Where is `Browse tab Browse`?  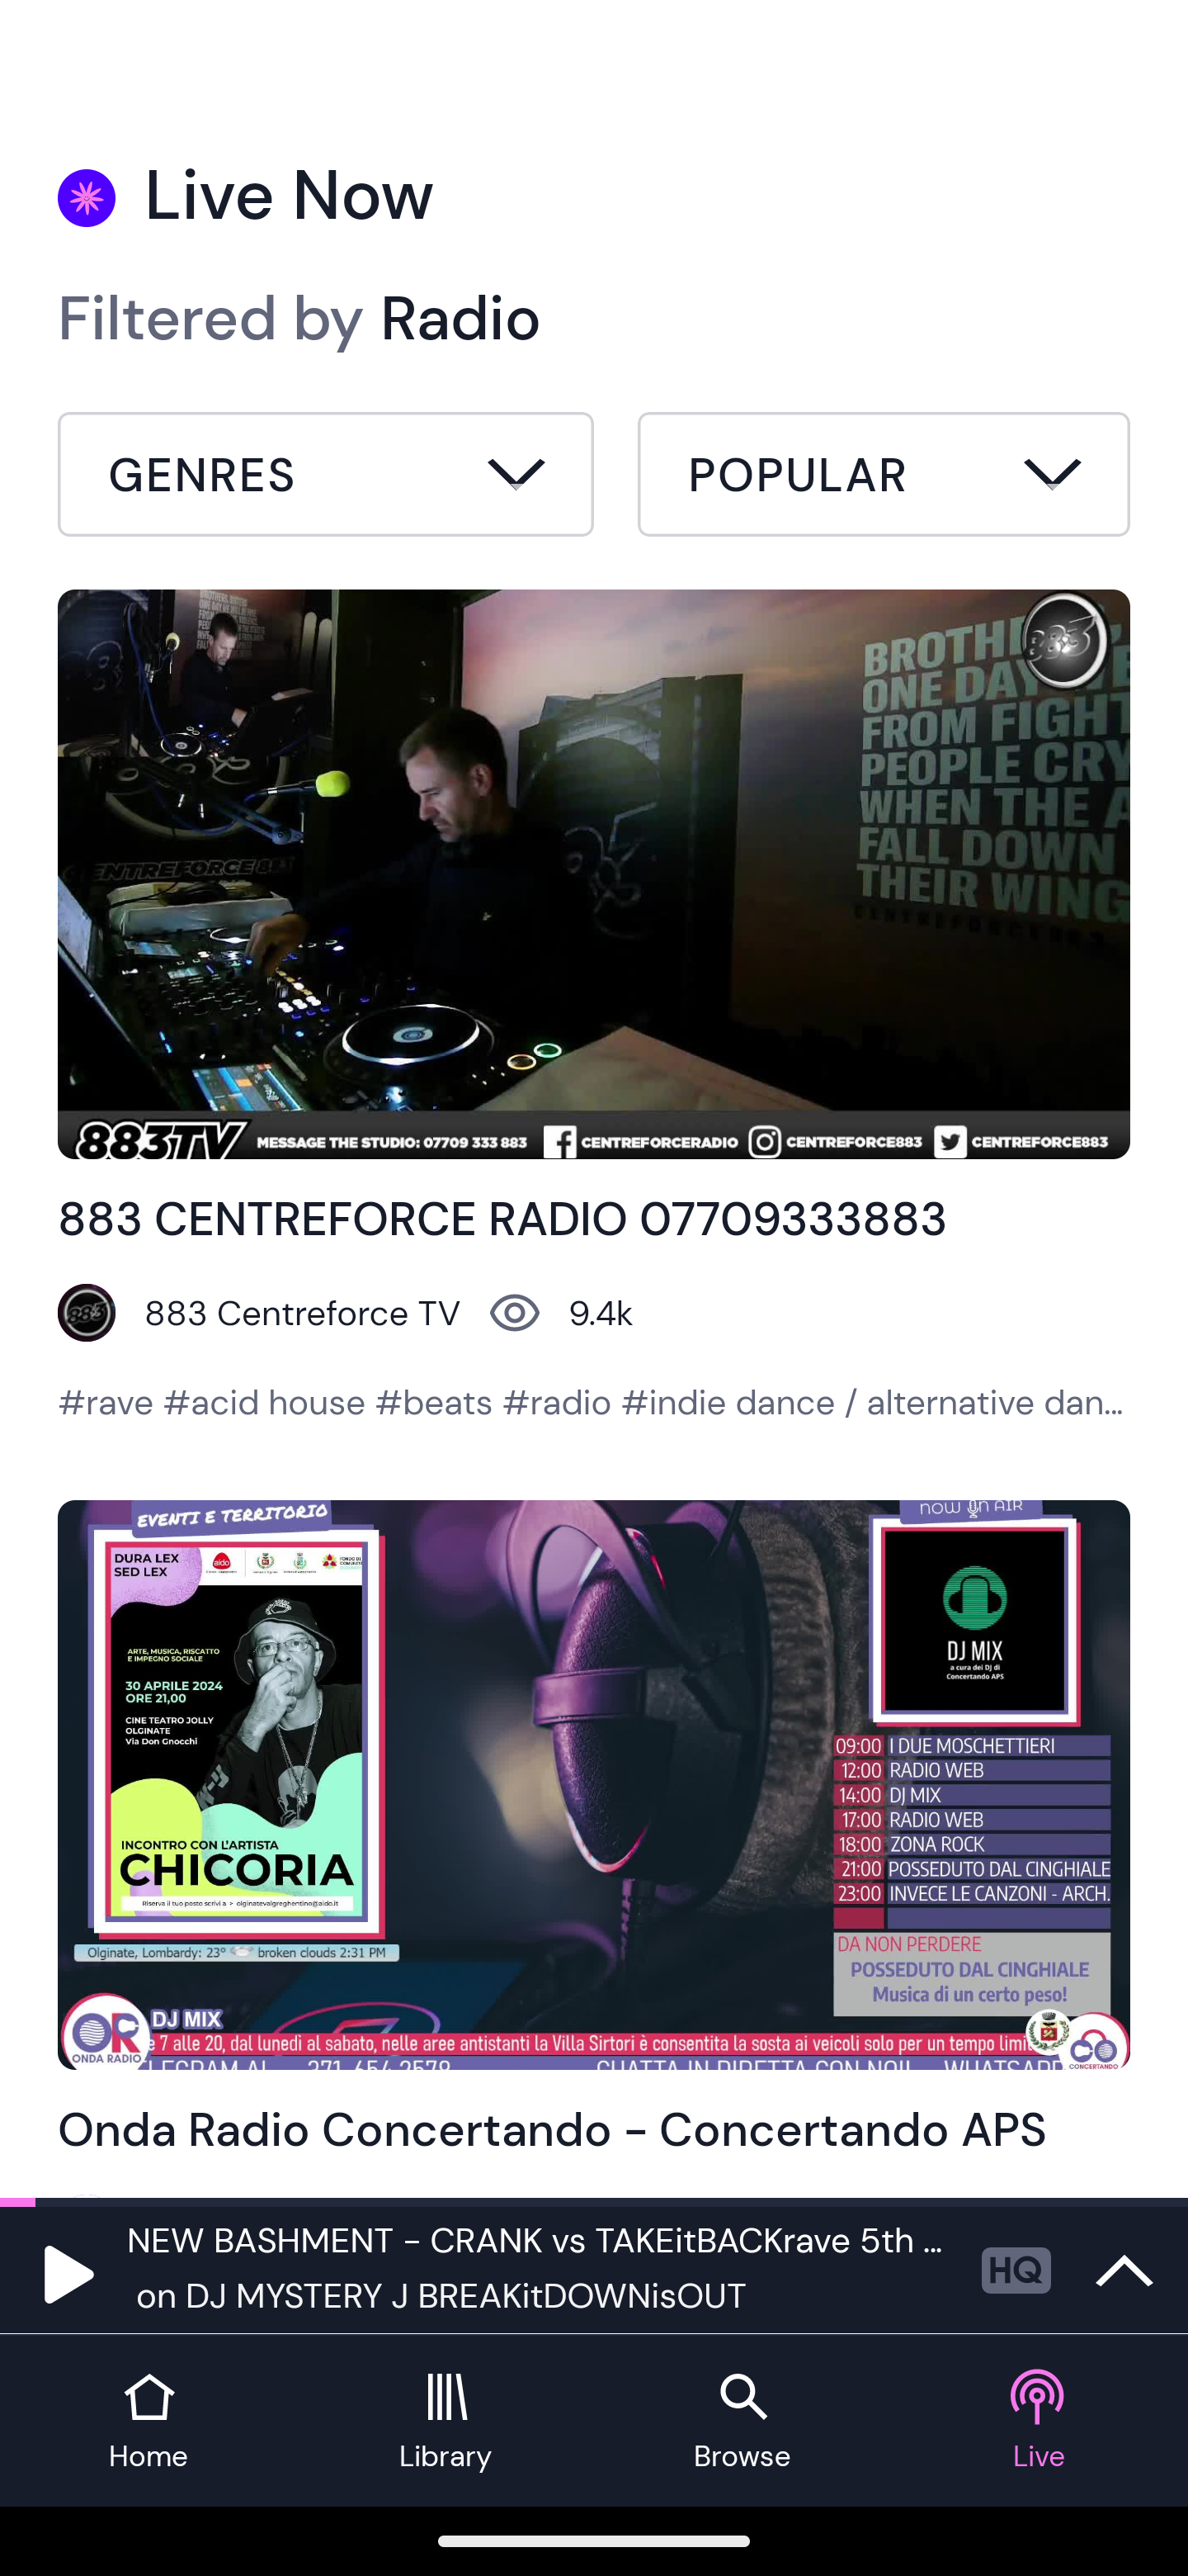
Browse tab Browse is located at coordinates (742, 2421).